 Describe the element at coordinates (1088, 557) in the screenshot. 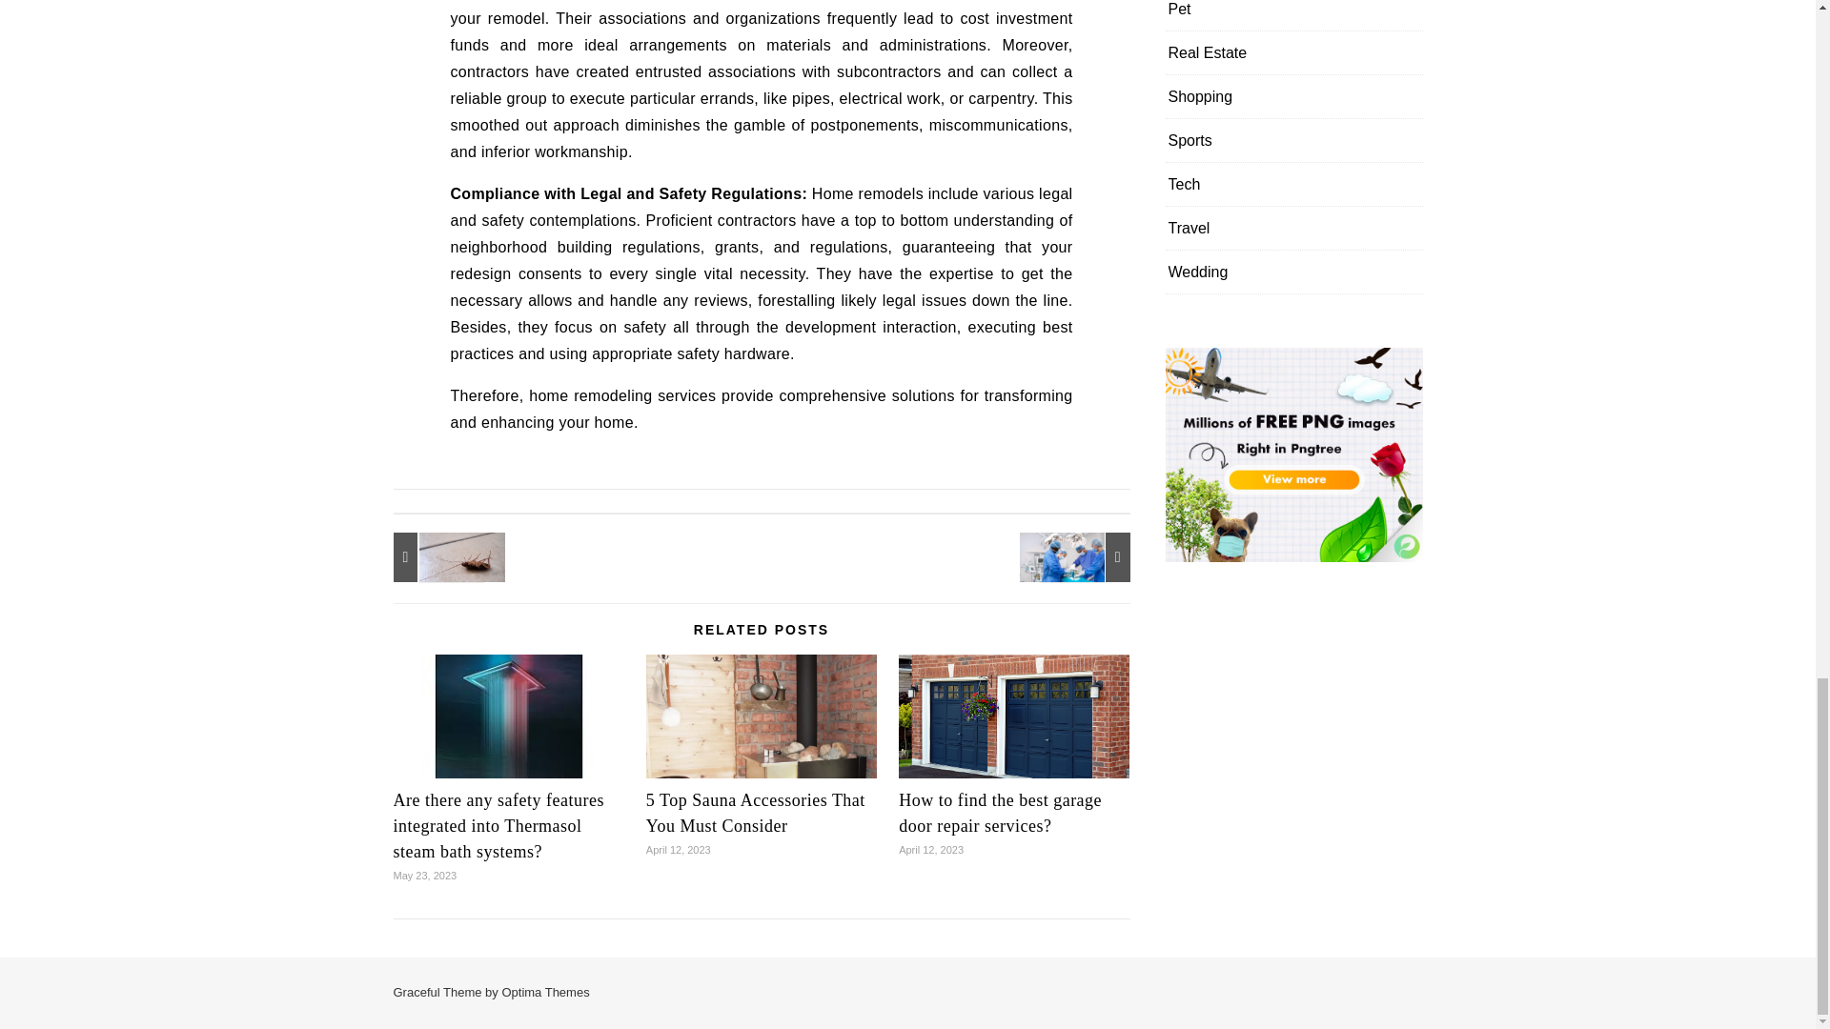

I see `The Role of Government in Healthcare Financing` at that location.